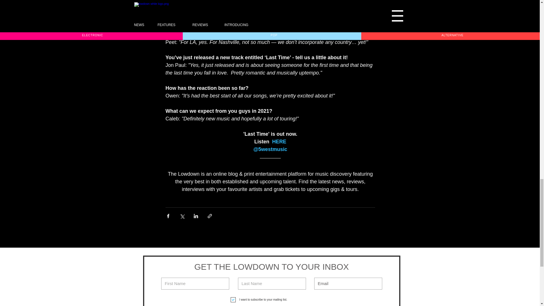 The width and height of the screenshot is (544, 306). I want to click on HERE, so click(279, 142).